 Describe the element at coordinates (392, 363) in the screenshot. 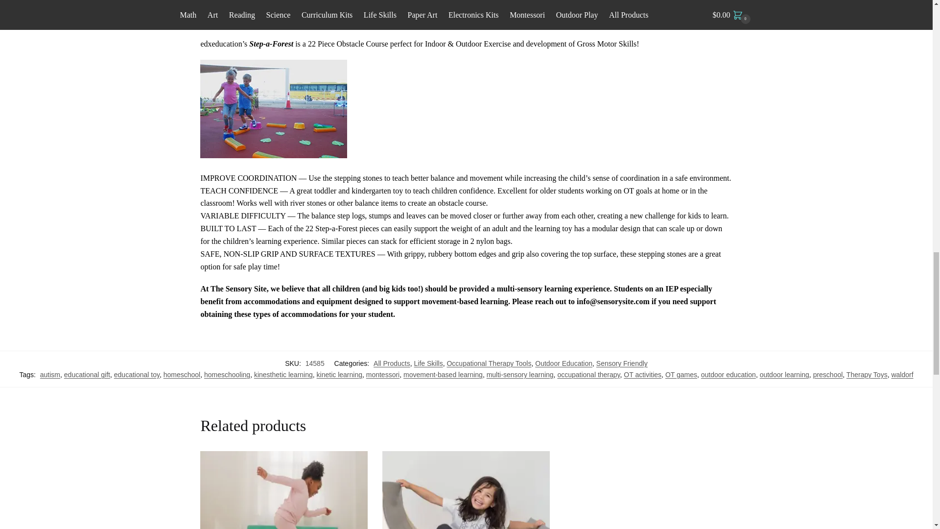

I see `All Products` at that location.